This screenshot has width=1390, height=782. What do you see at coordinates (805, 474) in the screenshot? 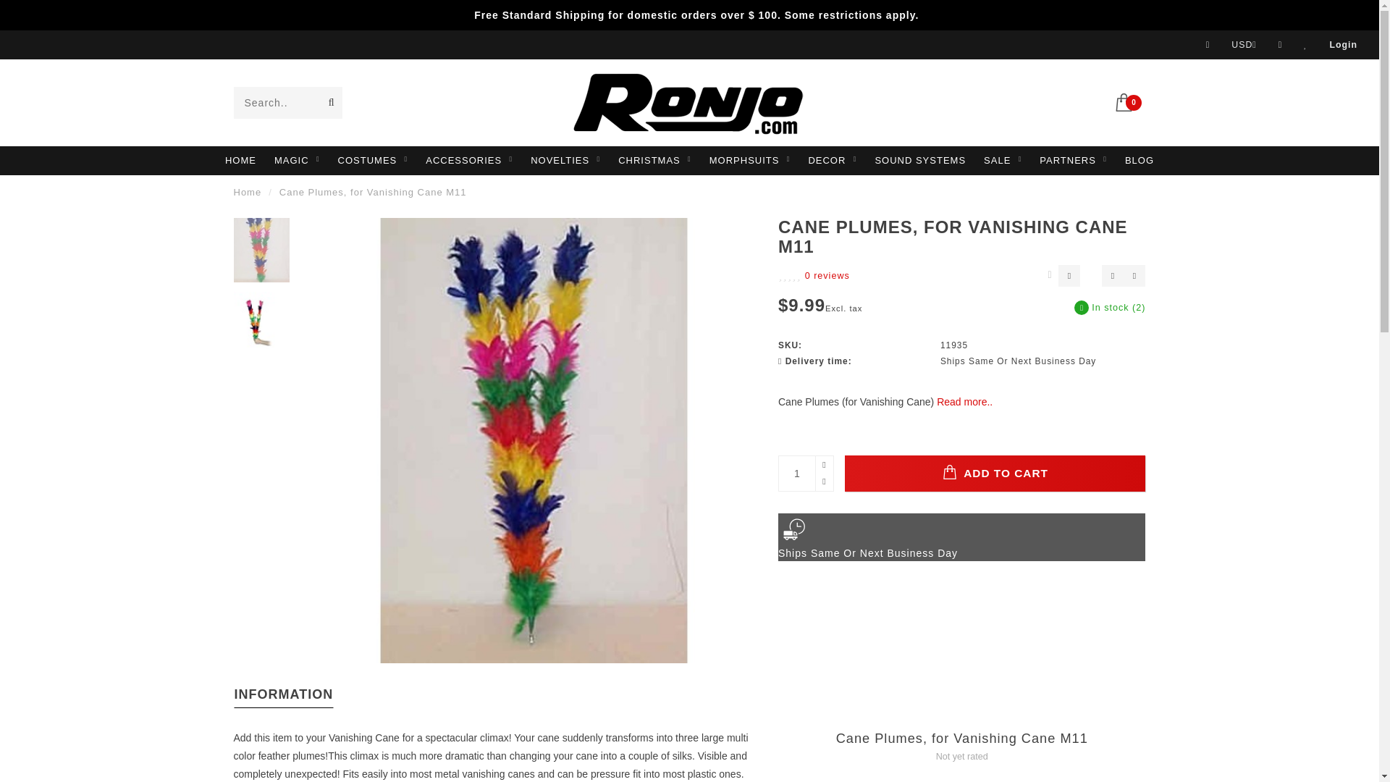
I see `1` at bounding box center [805, 474].